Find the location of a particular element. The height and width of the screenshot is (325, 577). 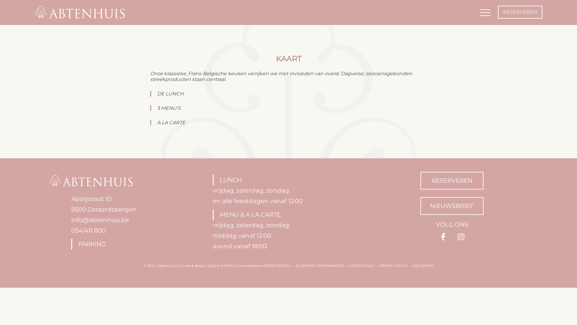

PRIVACY POLICY is located at coordinates (394, 266).